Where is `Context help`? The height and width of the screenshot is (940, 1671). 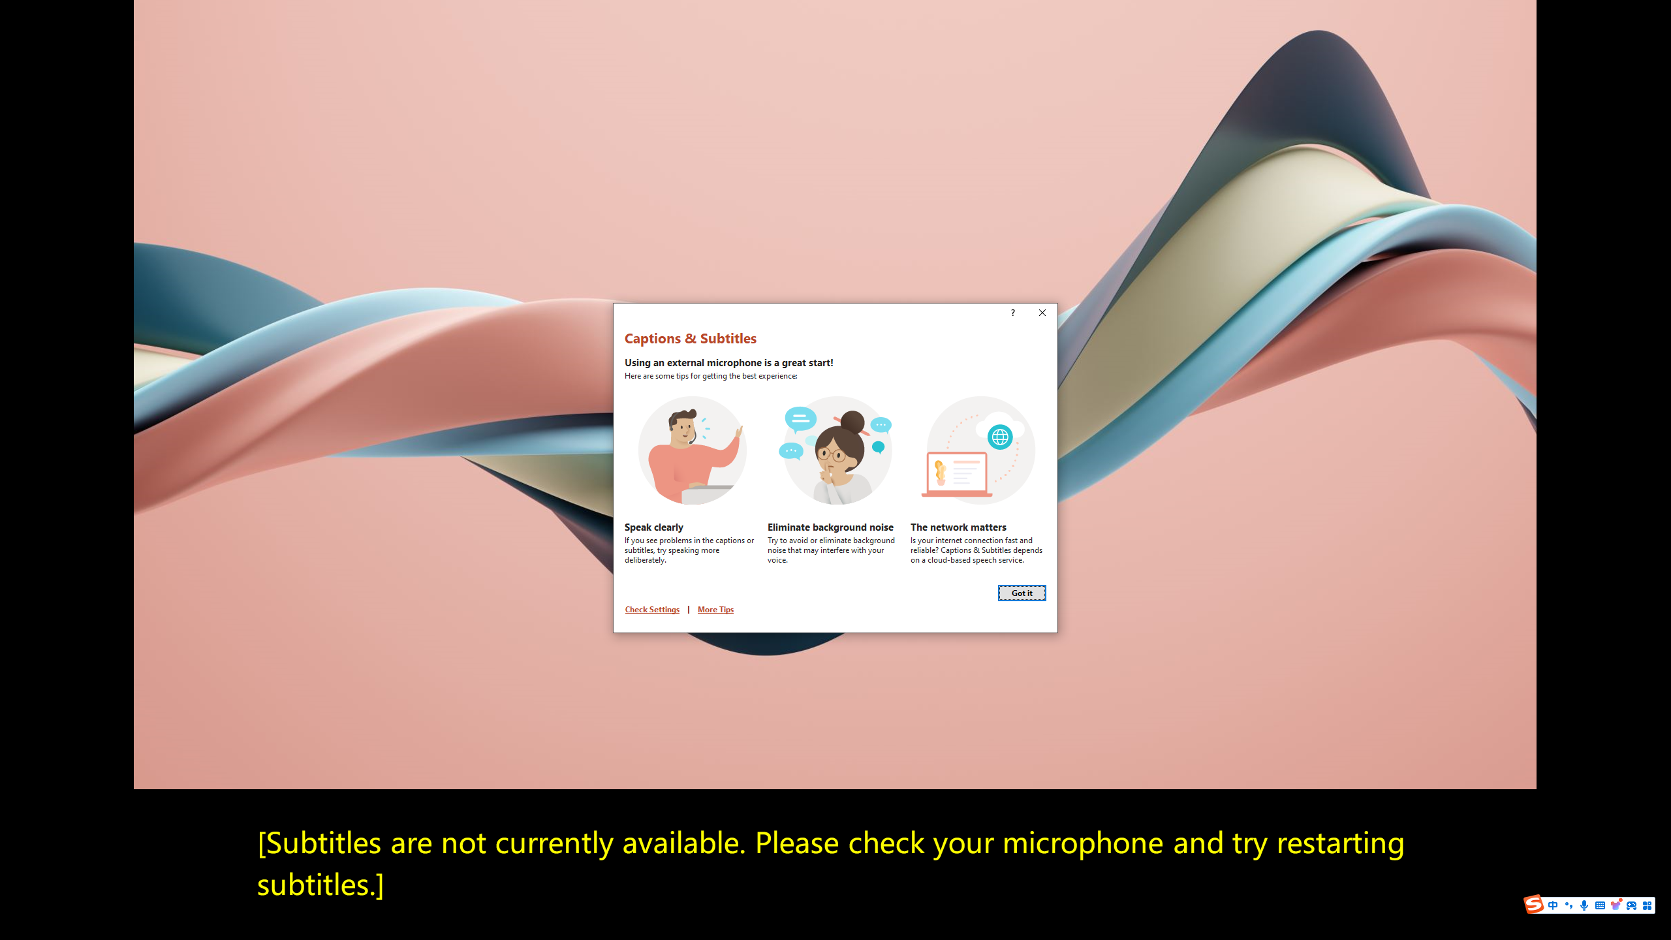
Context help is located at coordinates (1012, 313).